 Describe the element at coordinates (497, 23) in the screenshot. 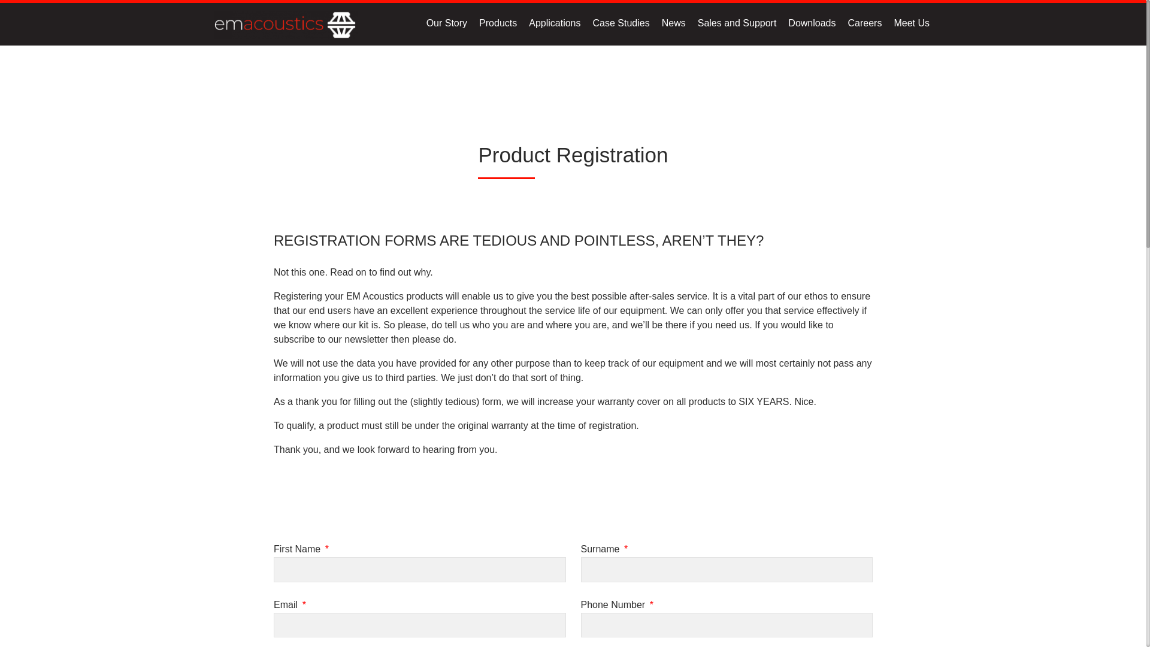

I see `Products` at that location.